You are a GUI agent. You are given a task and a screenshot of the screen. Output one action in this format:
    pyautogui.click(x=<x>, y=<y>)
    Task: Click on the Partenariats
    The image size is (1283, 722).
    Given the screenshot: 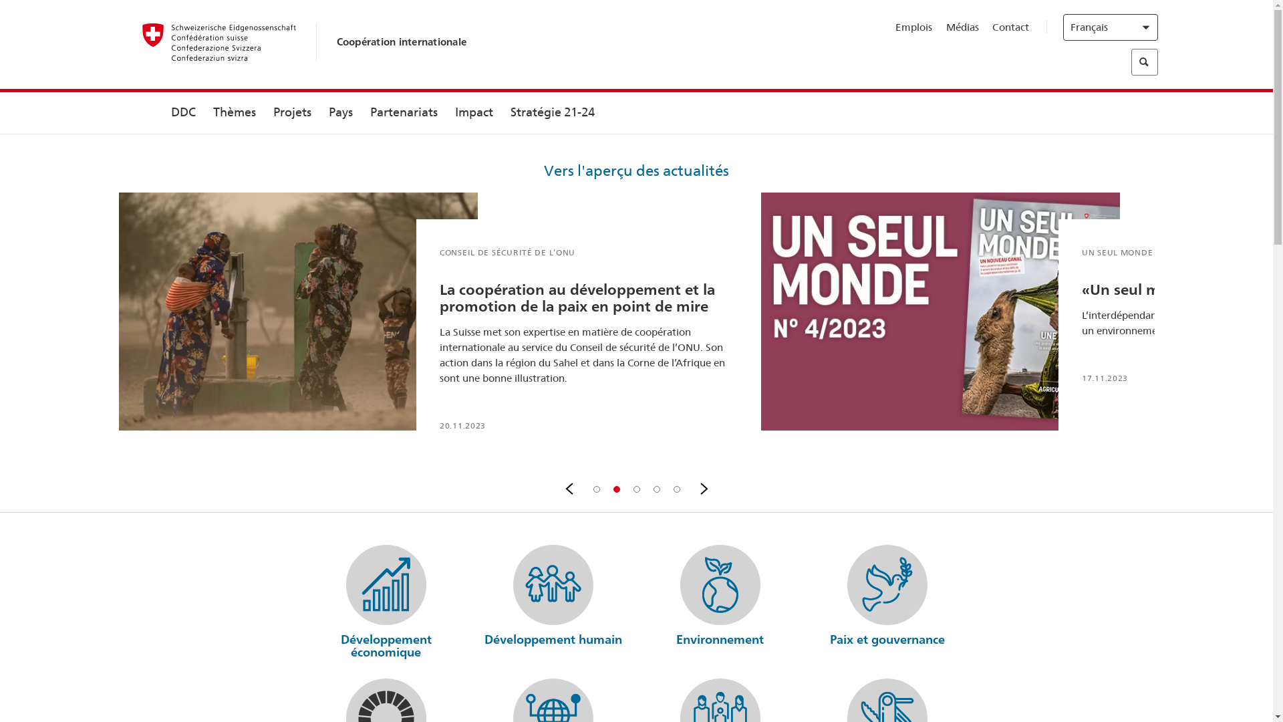 What is the action you would take?
    pyautogui.click(x=404, y=113)
    